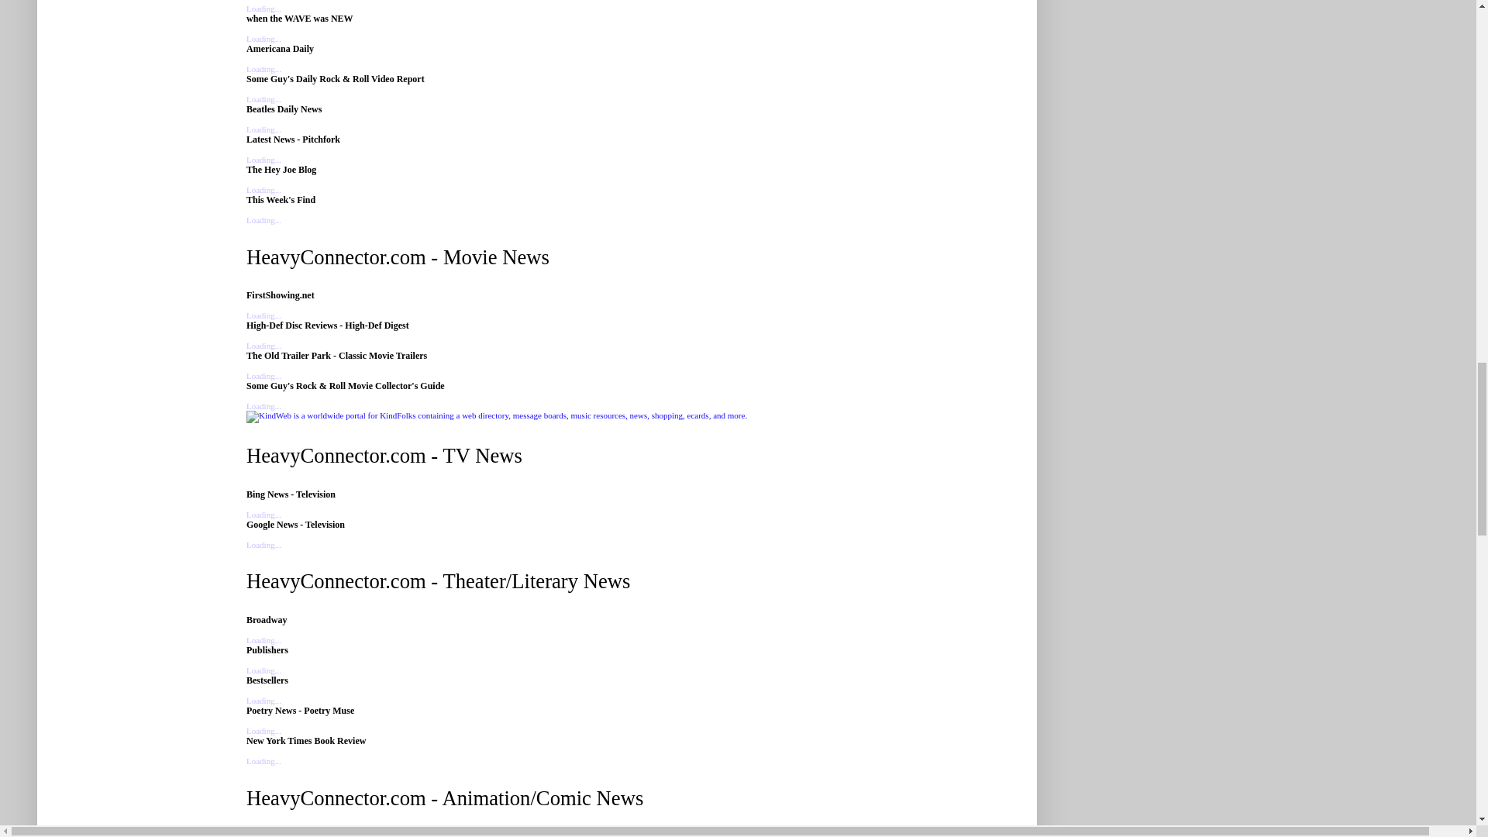  I want to click on Loading..., so click(263, 189).